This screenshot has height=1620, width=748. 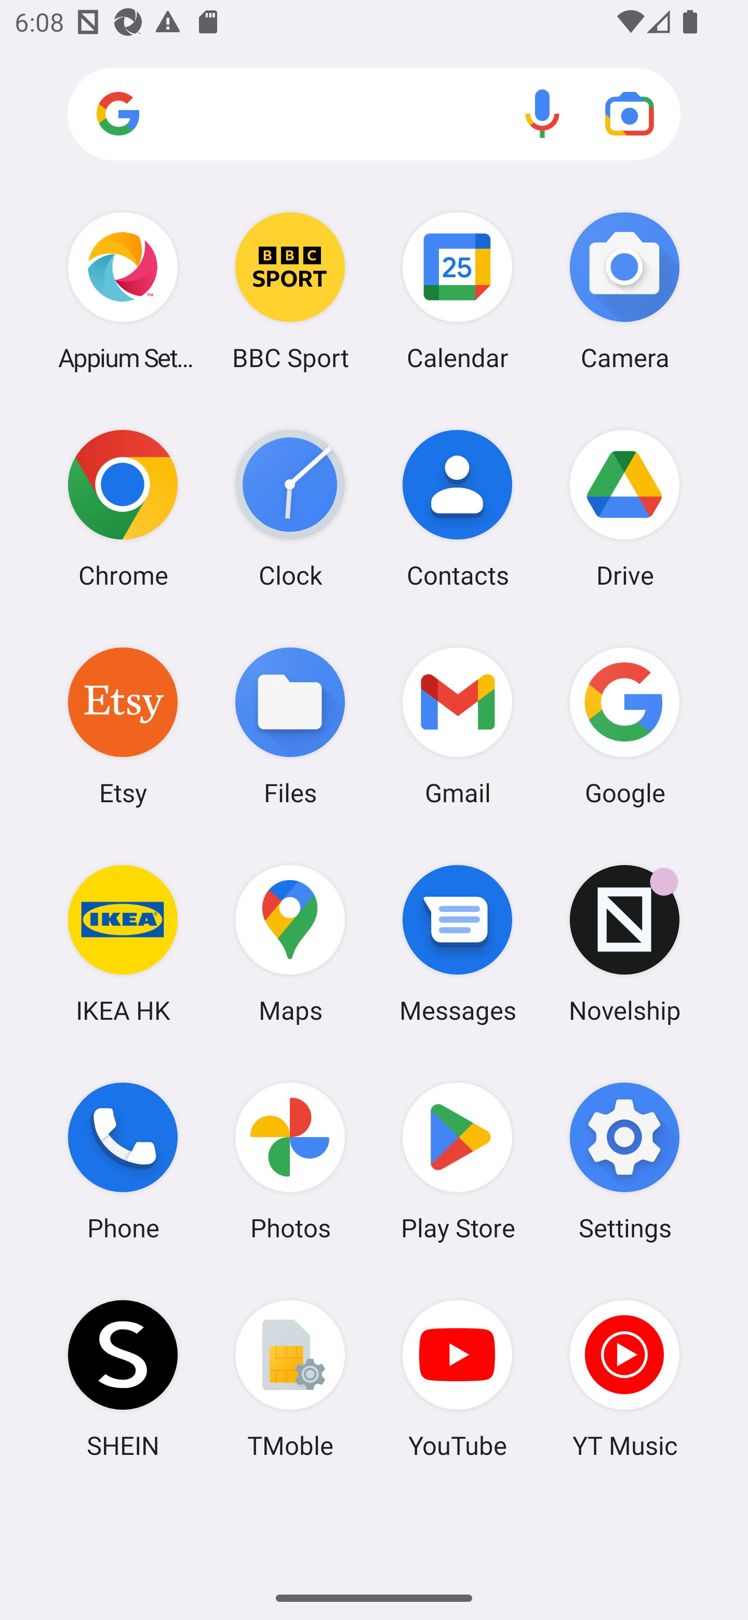 What do you see at coordinates (458, 508) in the screenshot?
I see `Contacts` at bounding box center [458, 508].